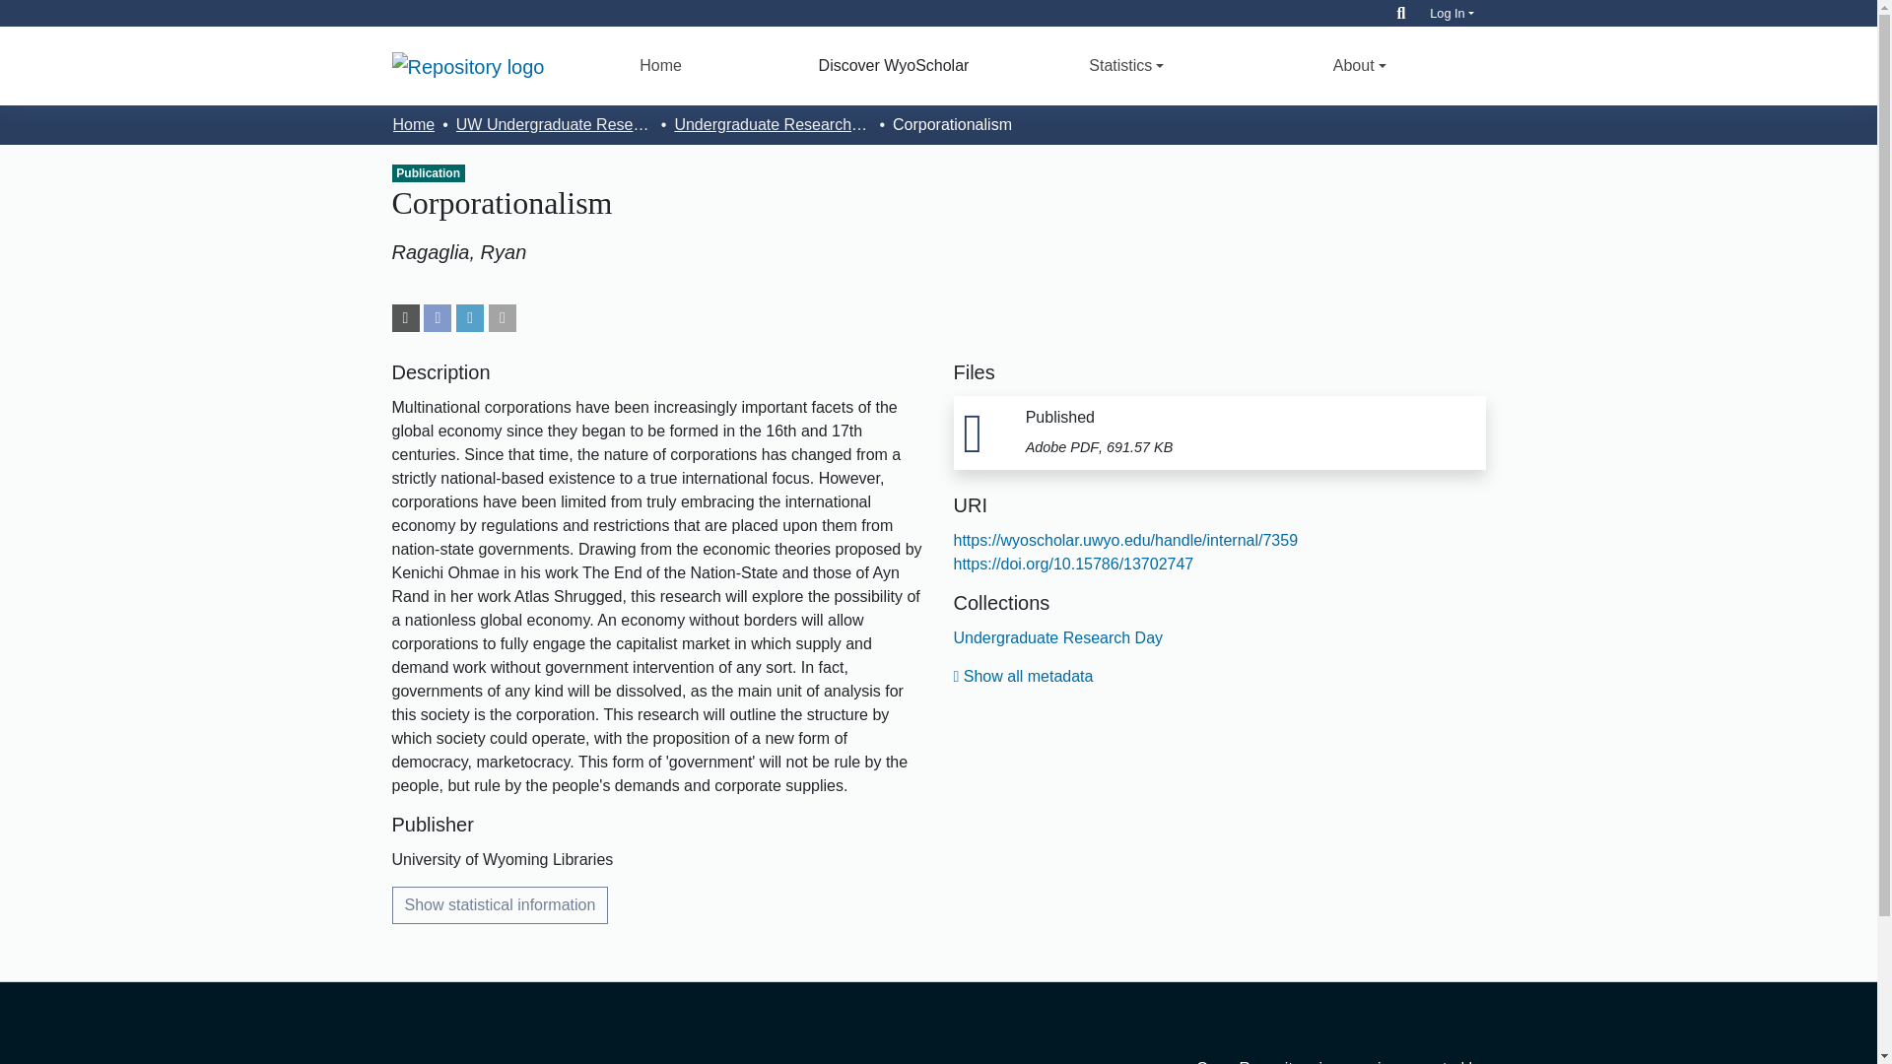 The image size is (1892, 1064). What do you see at coordinates (1313, 1062) in the screenshot?
I see `Open Repository is a service operated by` at bounding box center [1313, 1062].